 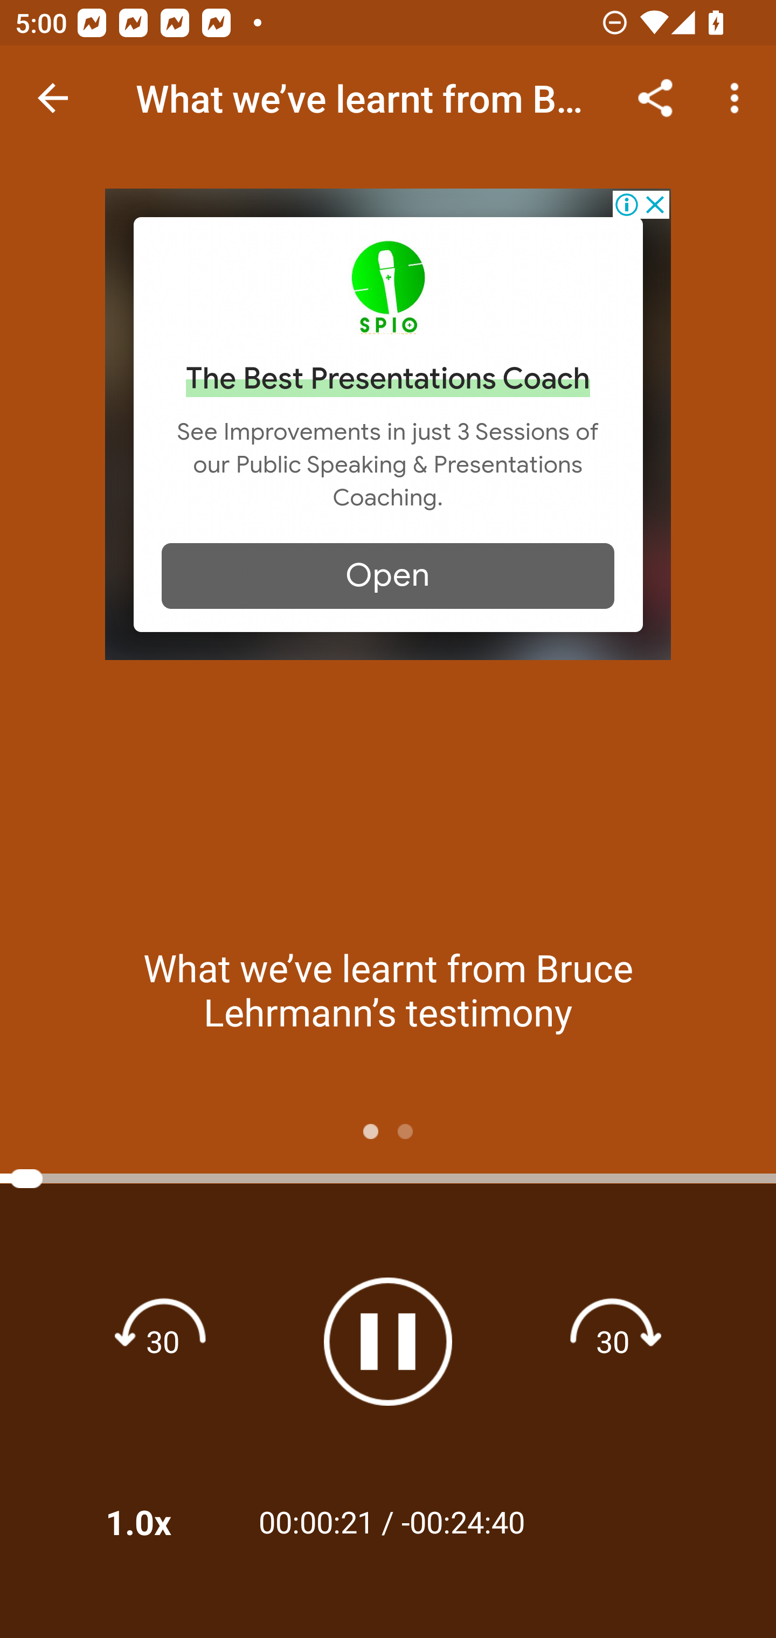 I want to click on 1.0x Playback Speeds, so click(x=166, y=1522).